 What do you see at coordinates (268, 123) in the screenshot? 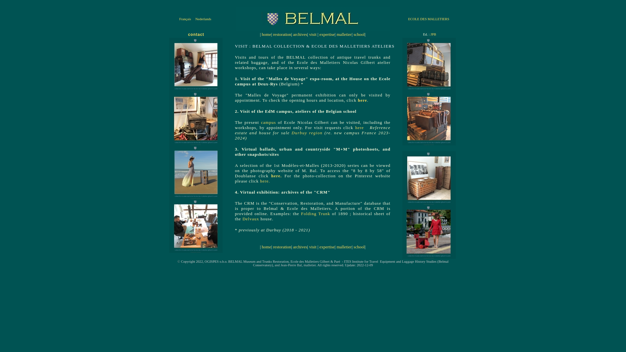
I see `campus` at bounding box center [268, 123].